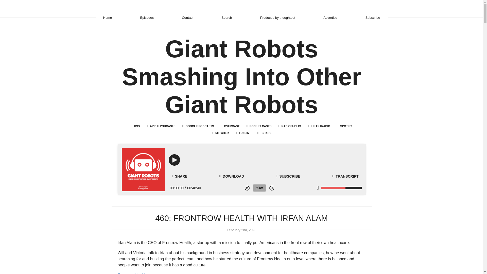  Describe the element at coordinates (107, 17) in the screenshot. I see `Home` at that location.